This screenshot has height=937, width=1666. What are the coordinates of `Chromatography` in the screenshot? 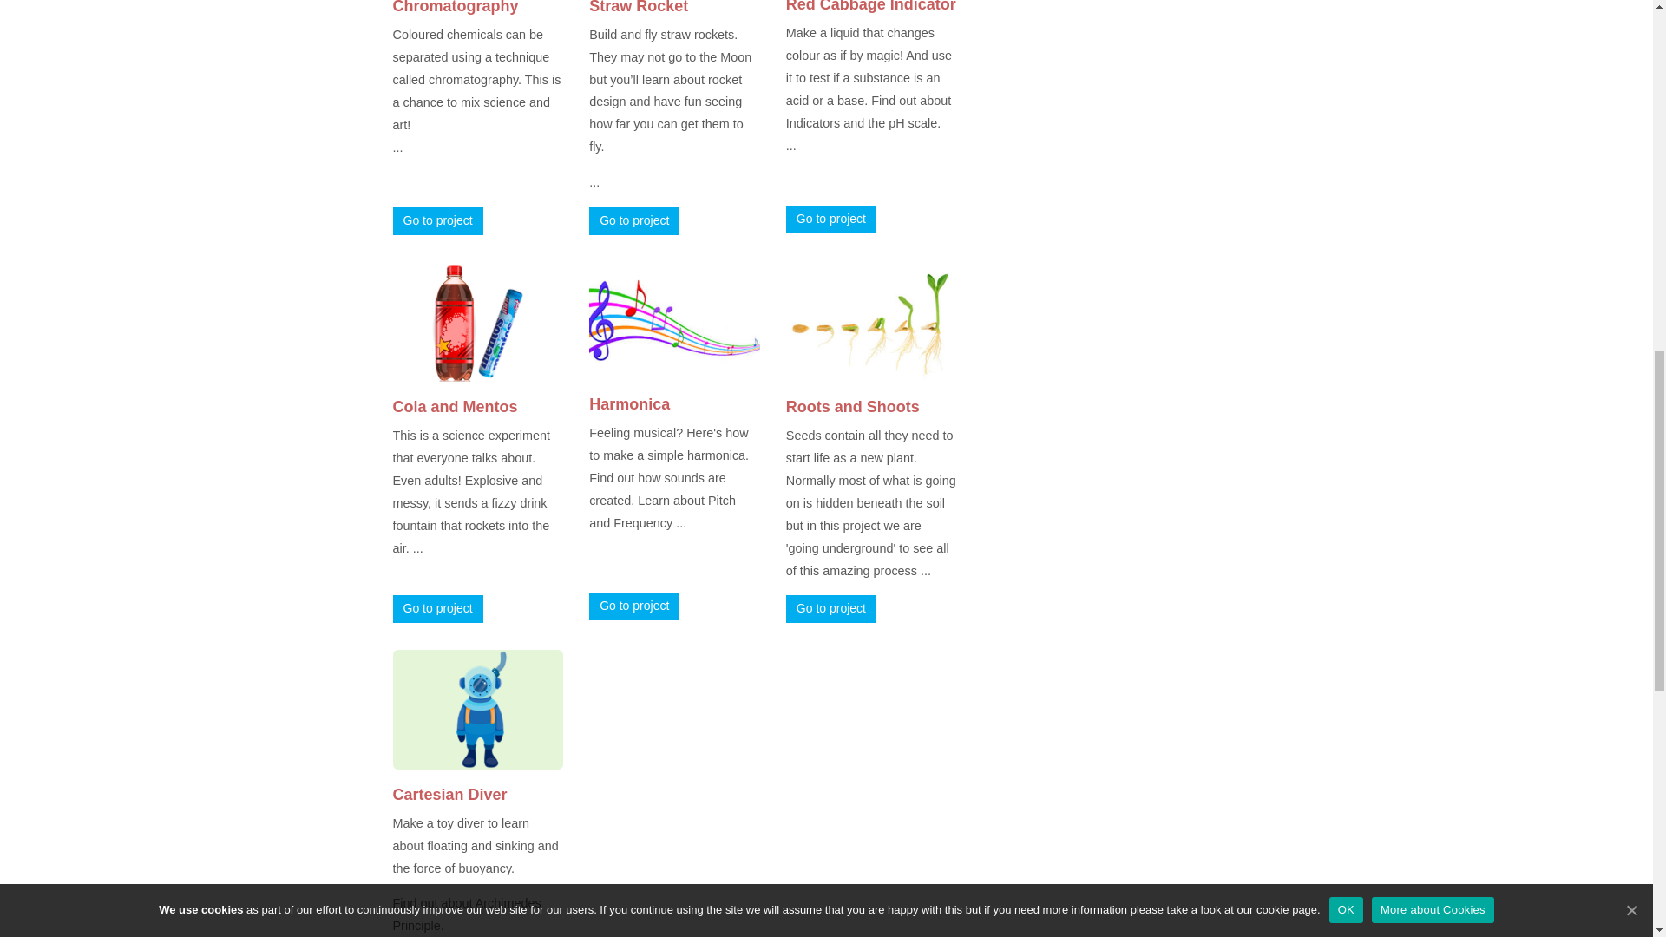 It's located at (455, 7).